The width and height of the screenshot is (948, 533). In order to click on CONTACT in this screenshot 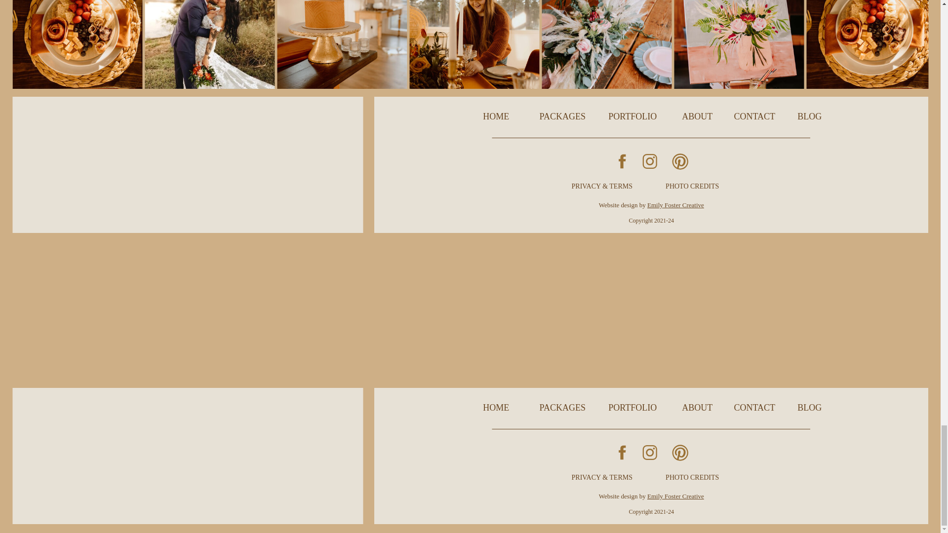, I will do `click(754, 407)`.